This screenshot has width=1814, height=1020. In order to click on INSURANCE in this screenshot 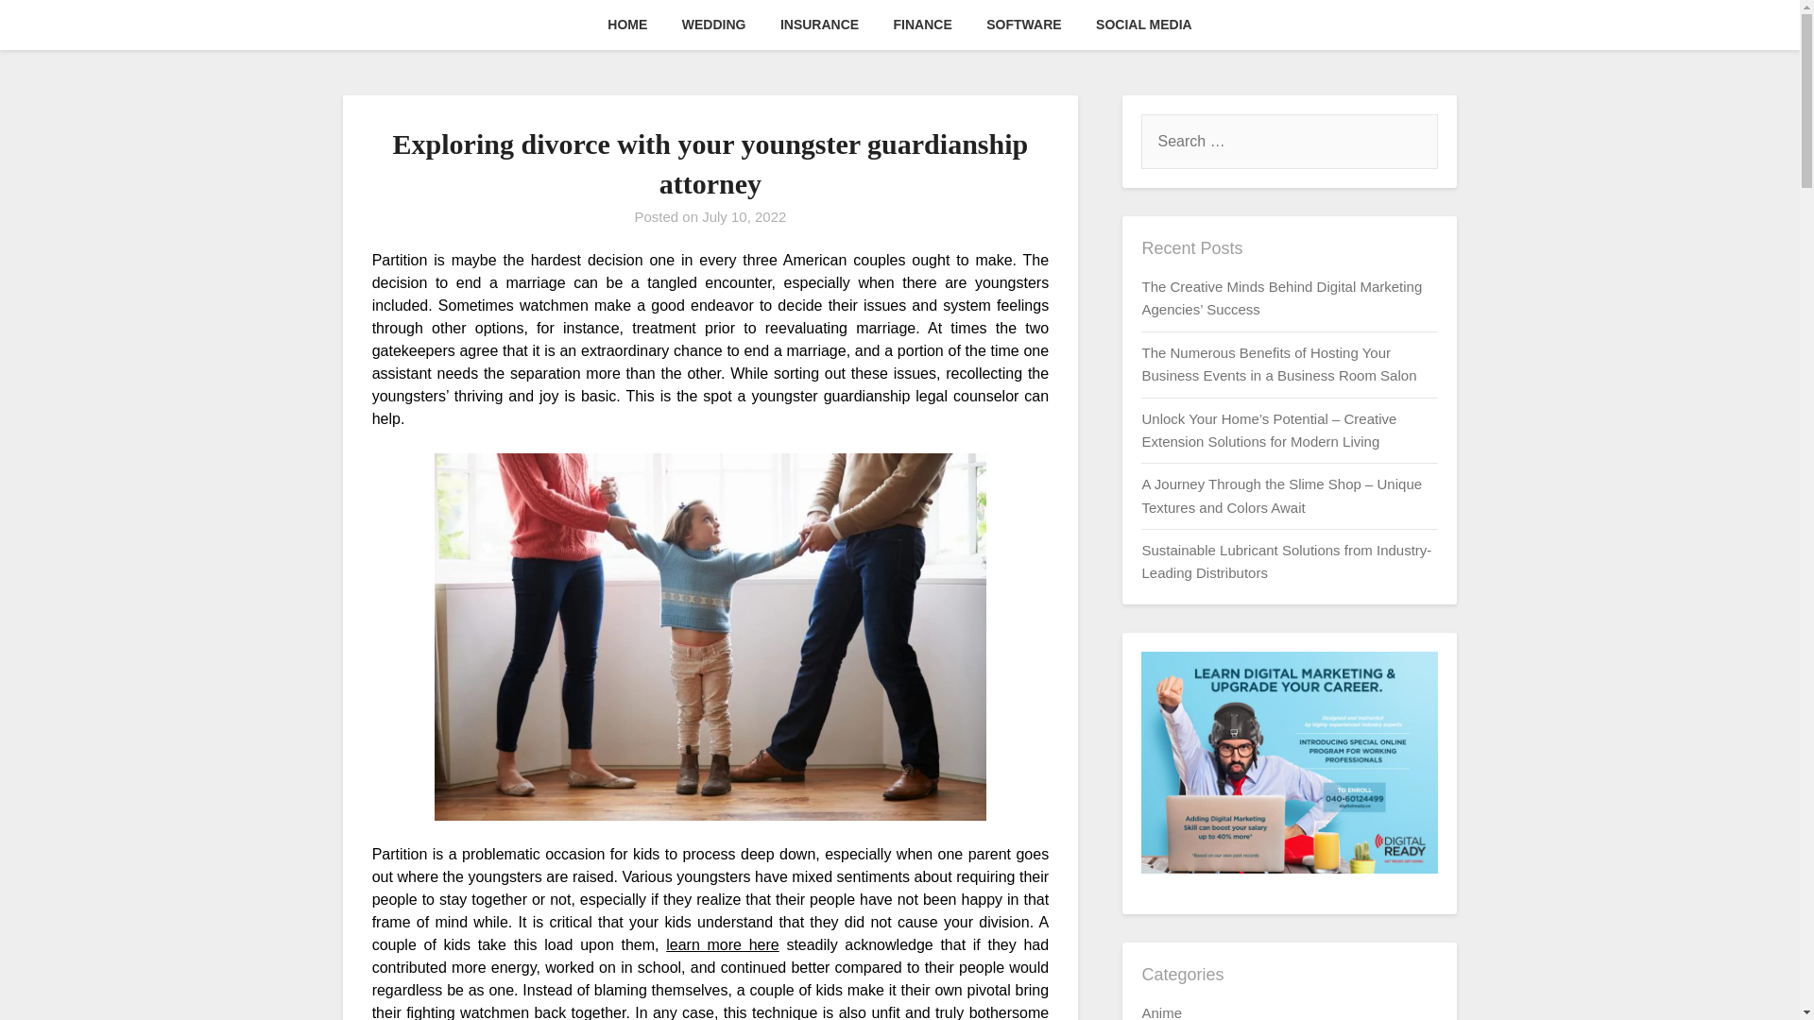, I will do `click(820, 25)`.